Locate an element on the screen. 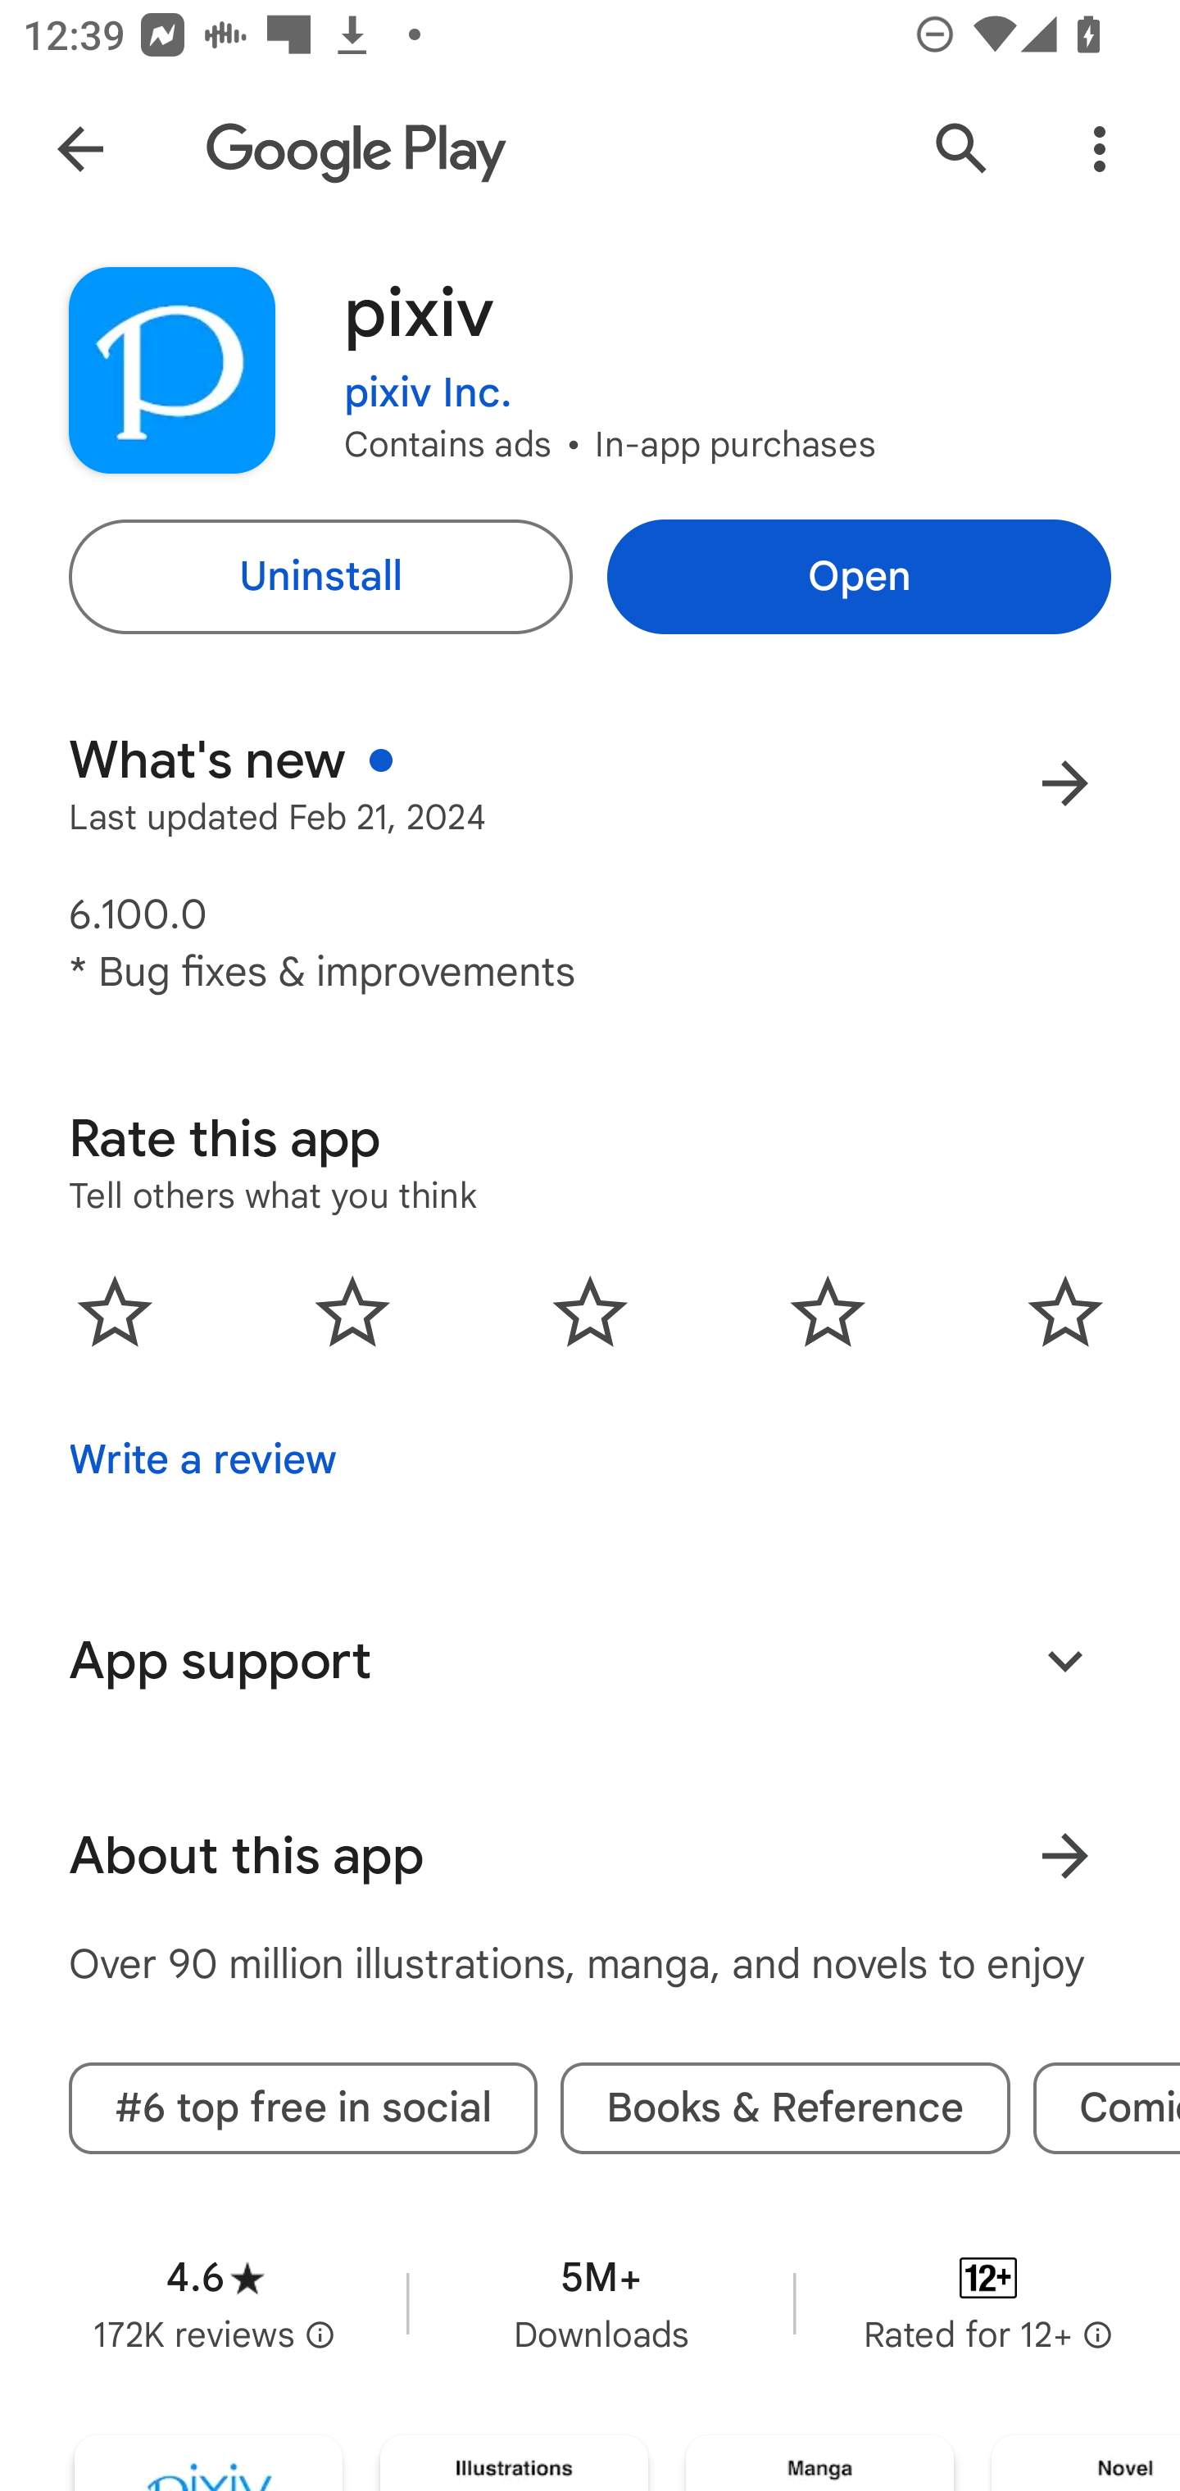 This screenshot has width=1180, height=2491. Navigate up is located at coordinates (80, 149).